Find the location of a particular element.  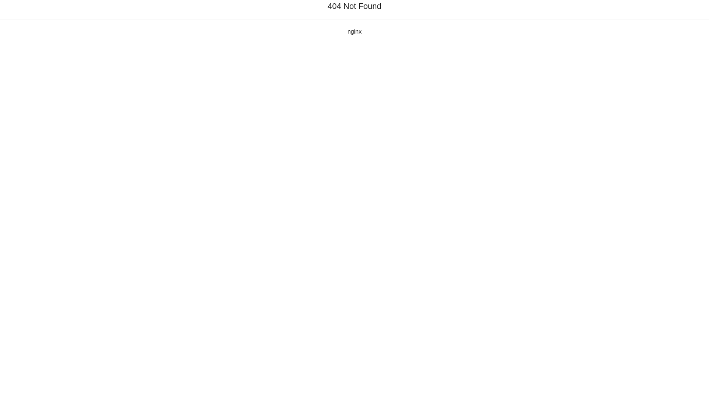

ukyun is located at coordinates (256, 171).